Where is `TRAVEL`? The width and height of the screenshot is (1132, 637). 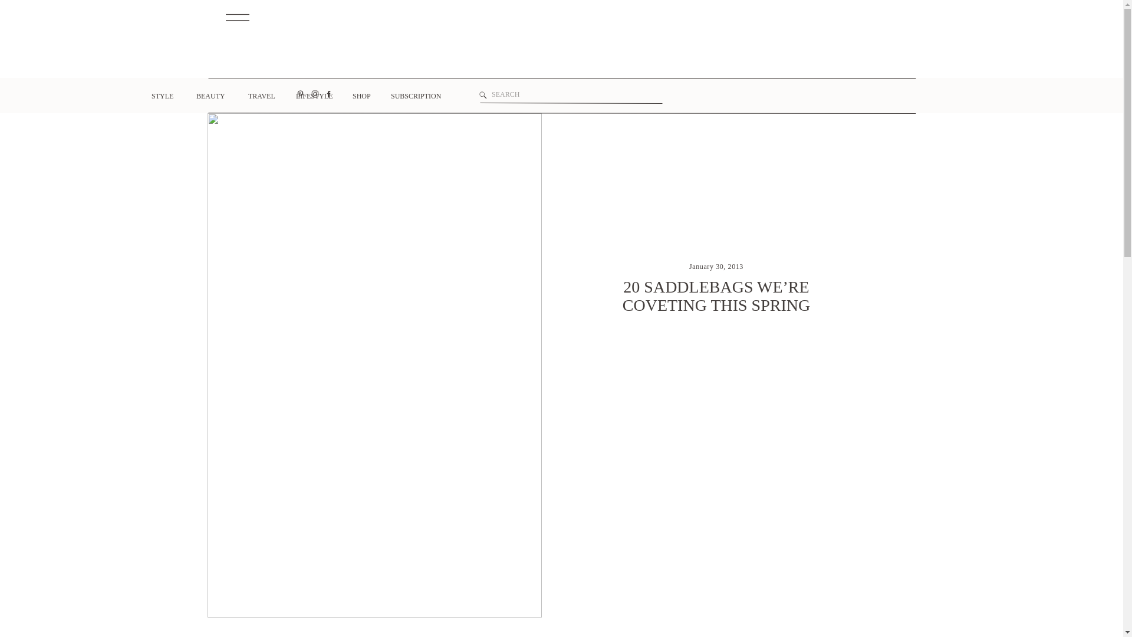 TRAVEL is located at coordinates (258, 99).